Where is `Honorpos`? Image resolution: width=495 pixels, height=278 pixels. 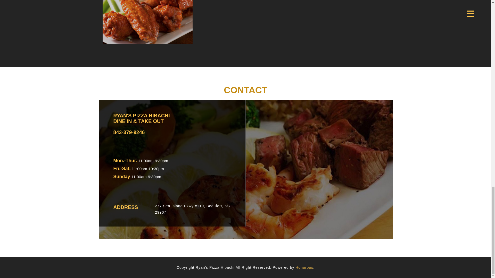
Honorpos is located at coordinates (304, 267).